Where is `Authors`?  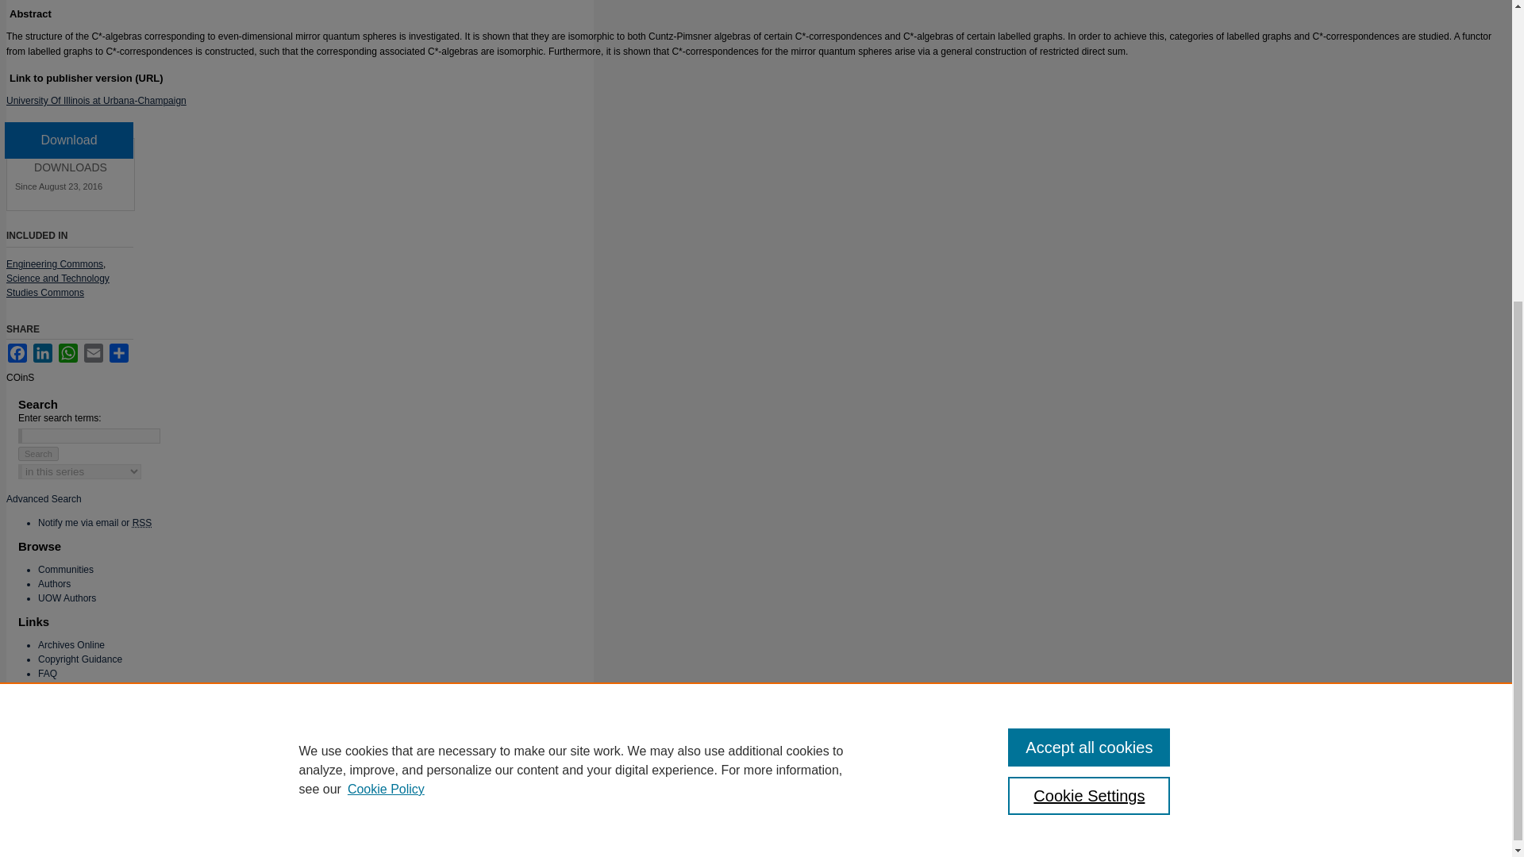 Authors is located at coordinates (54, 584).